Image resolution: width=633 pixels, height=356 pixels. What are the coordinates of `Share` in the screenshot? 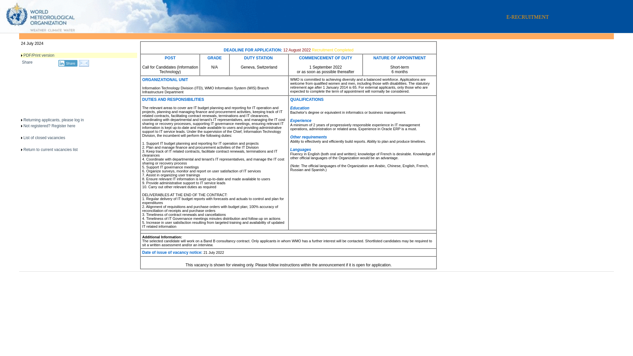 It's located at (27, 62).